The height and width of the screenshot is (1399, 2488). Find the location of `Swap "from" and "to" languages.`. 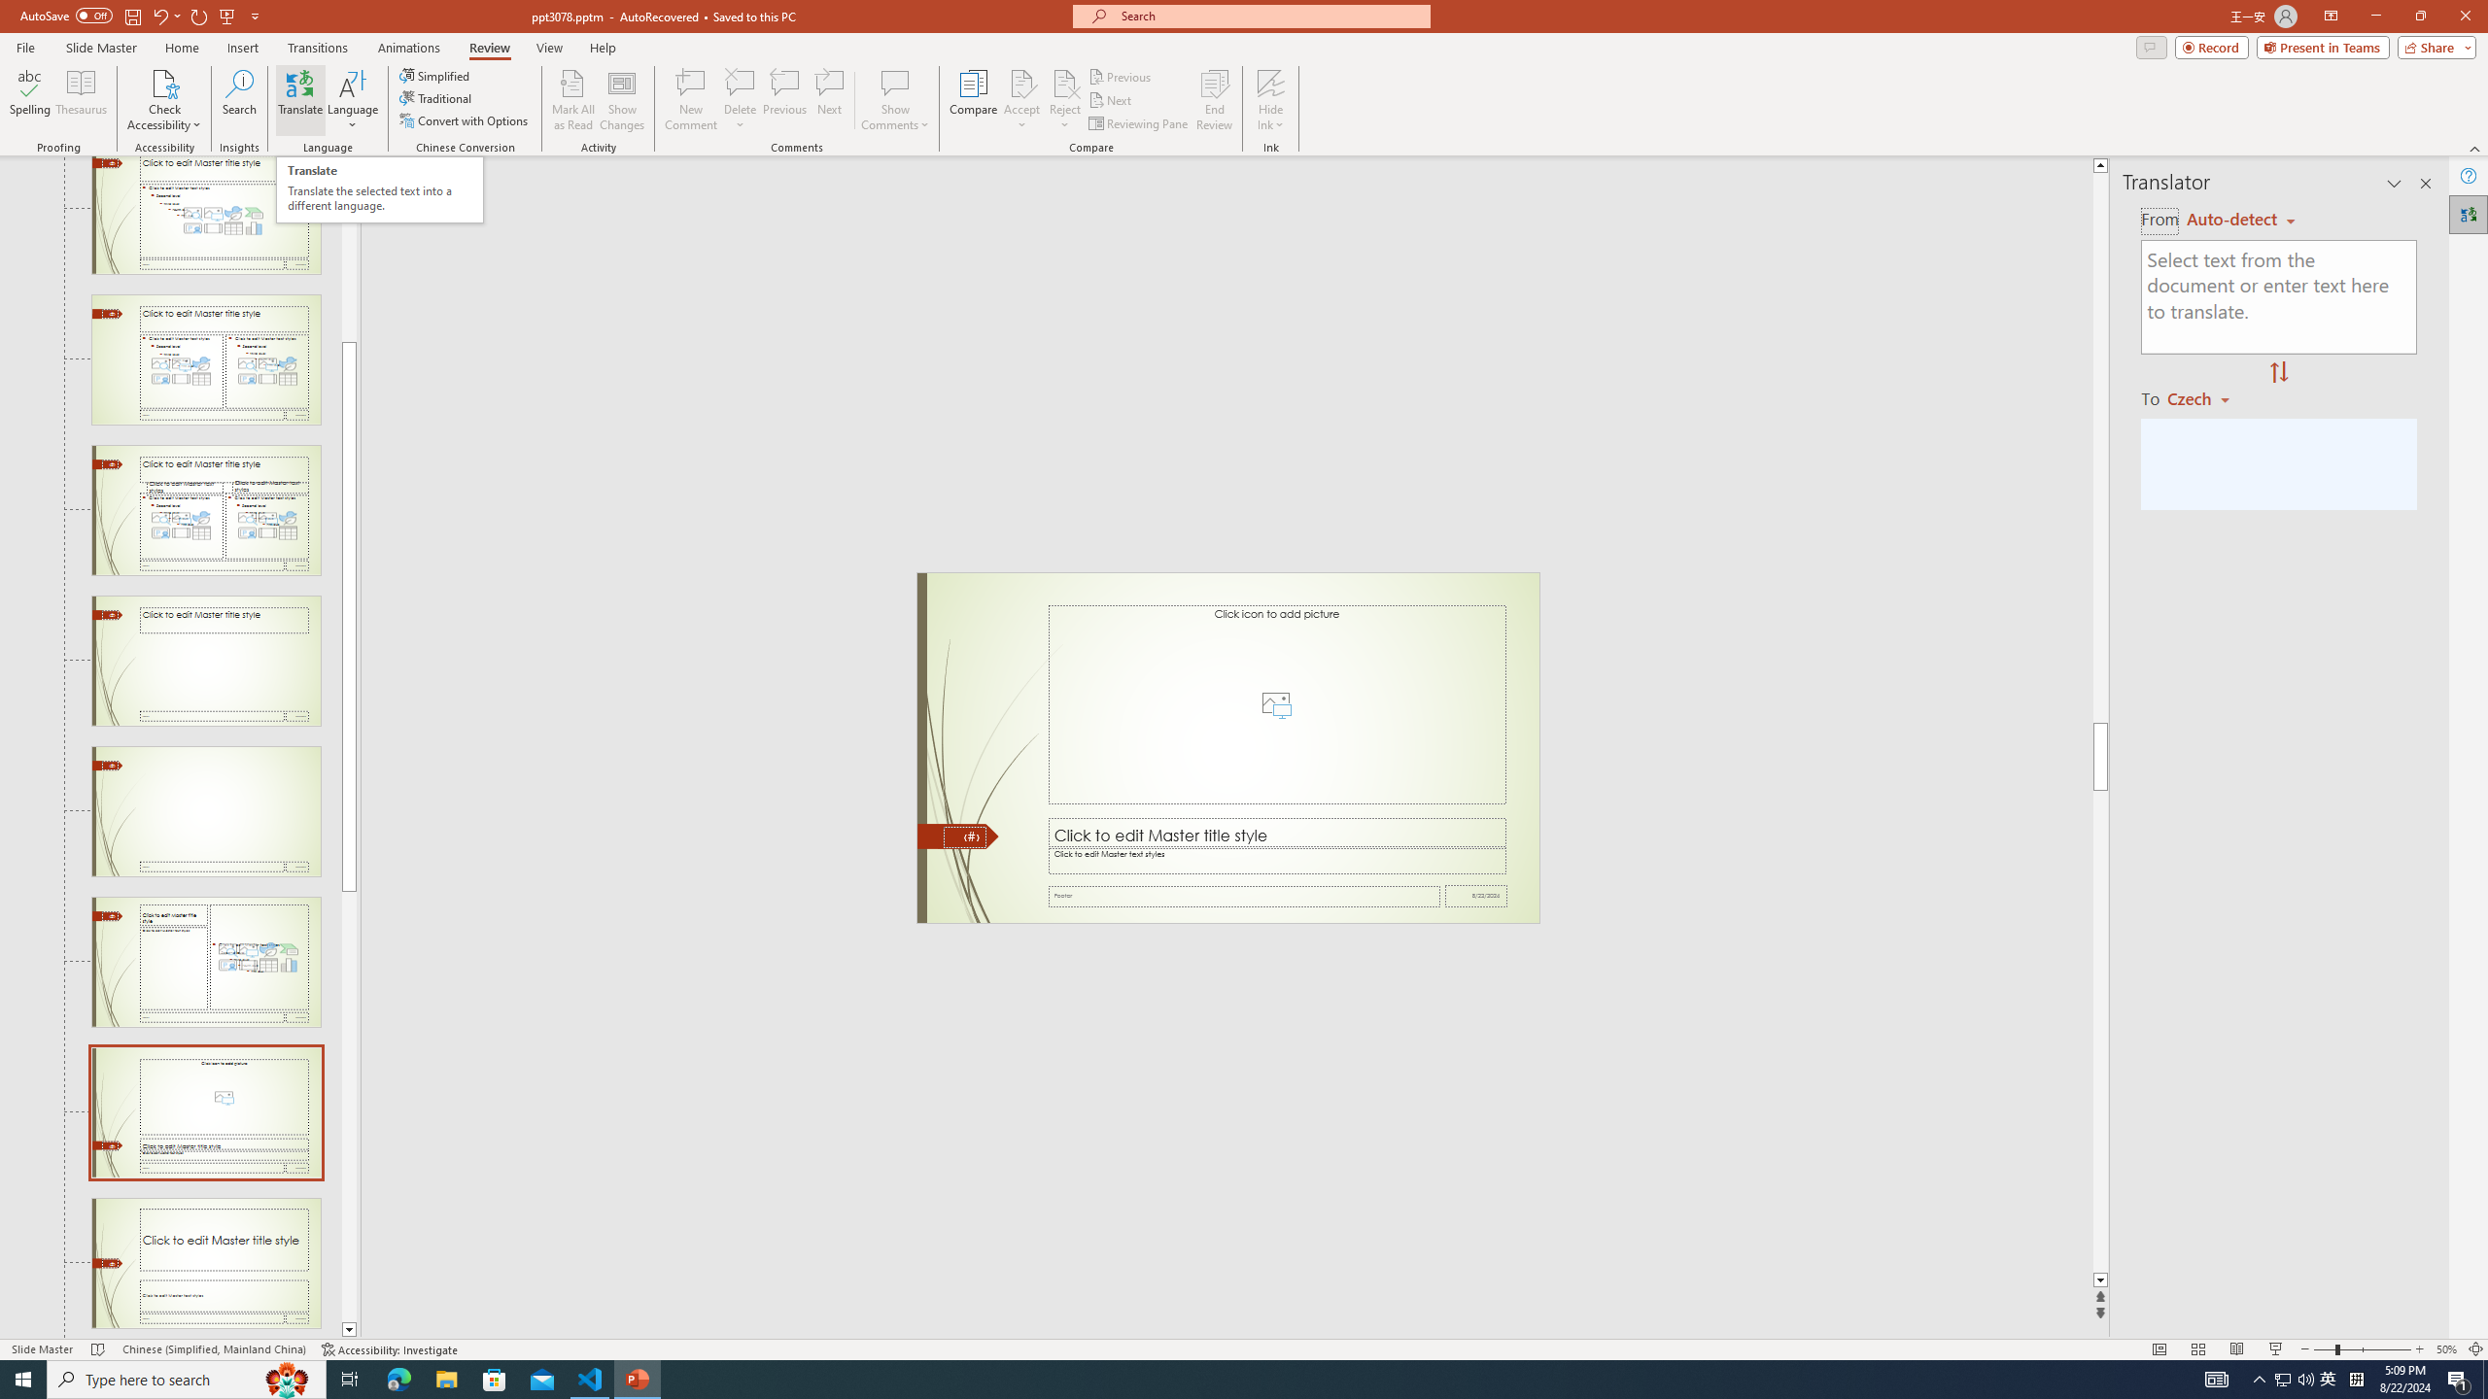

Swap "from" and "to" languages. is located at coordinates (2278, 373).